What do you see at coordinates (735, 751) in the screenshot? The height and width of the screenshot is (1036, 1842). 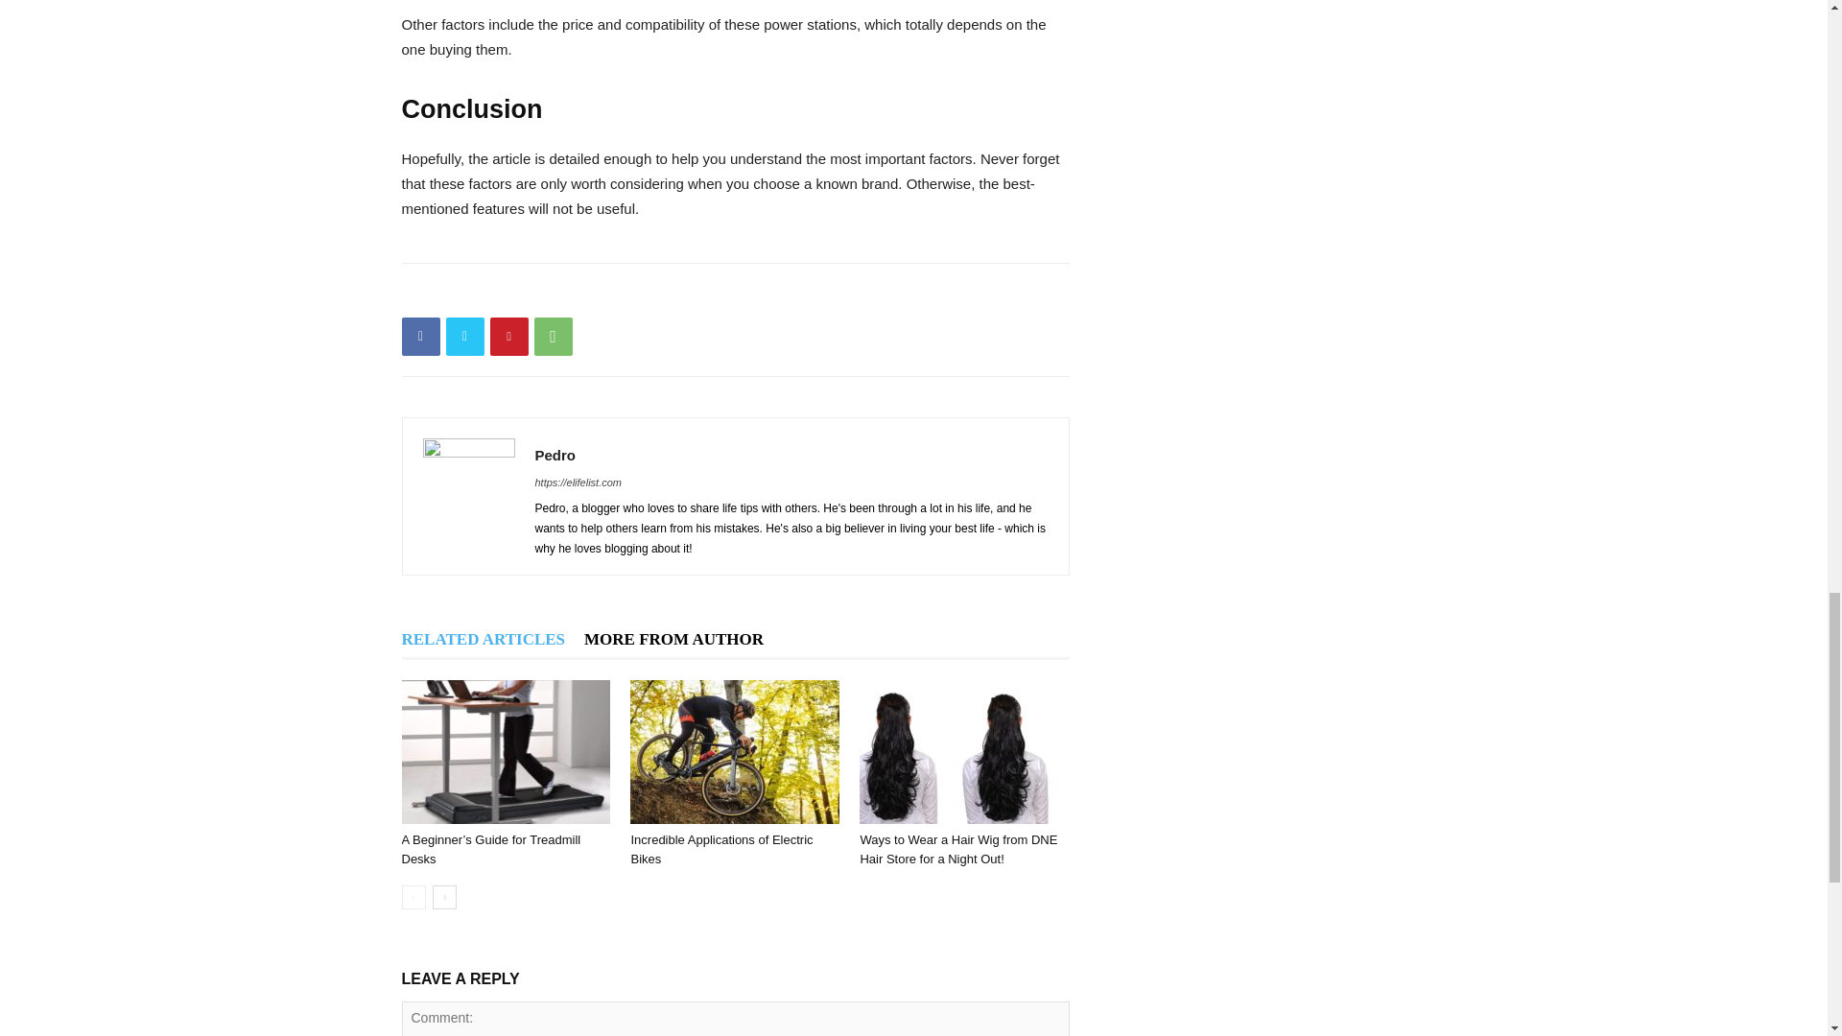 I see `Incredible Applications of Electric Bikes` at bounding box center [735, 751].